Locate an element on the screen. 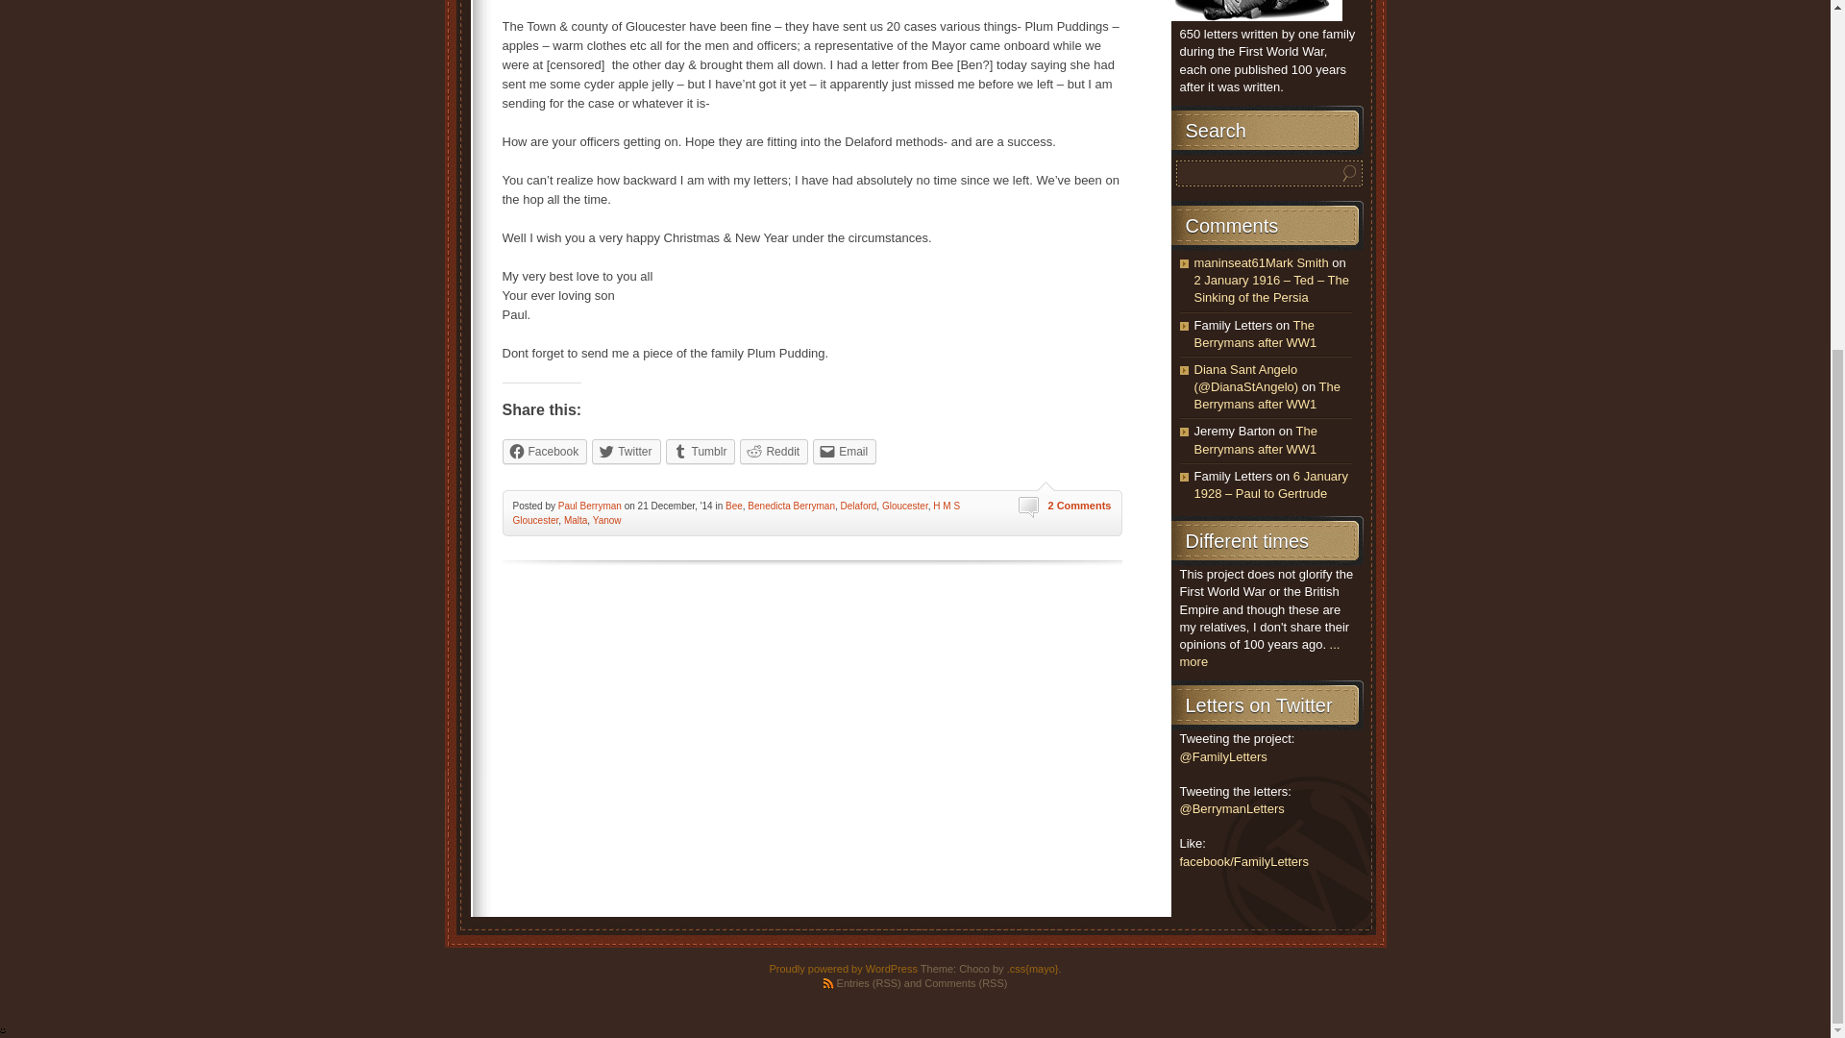 This screenshot has width=1845, height=1038. Click to email this to a friend is located at coordinates (845, 451).